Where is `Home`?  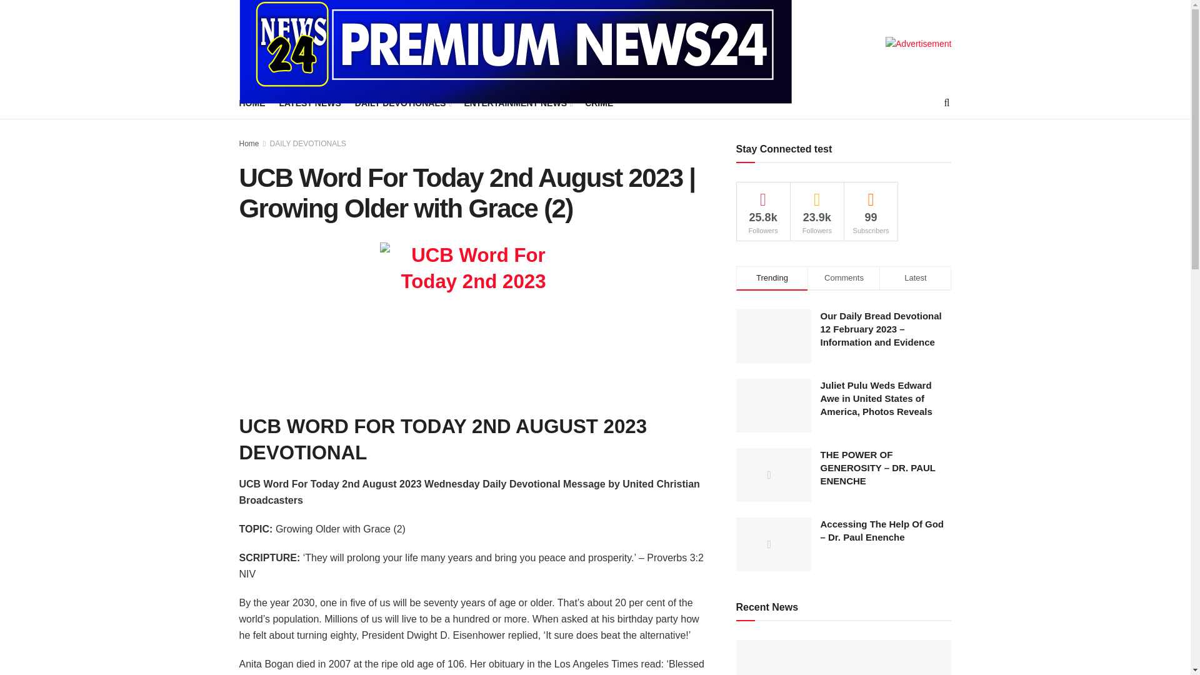
Home is located at coordinates (249, 143).